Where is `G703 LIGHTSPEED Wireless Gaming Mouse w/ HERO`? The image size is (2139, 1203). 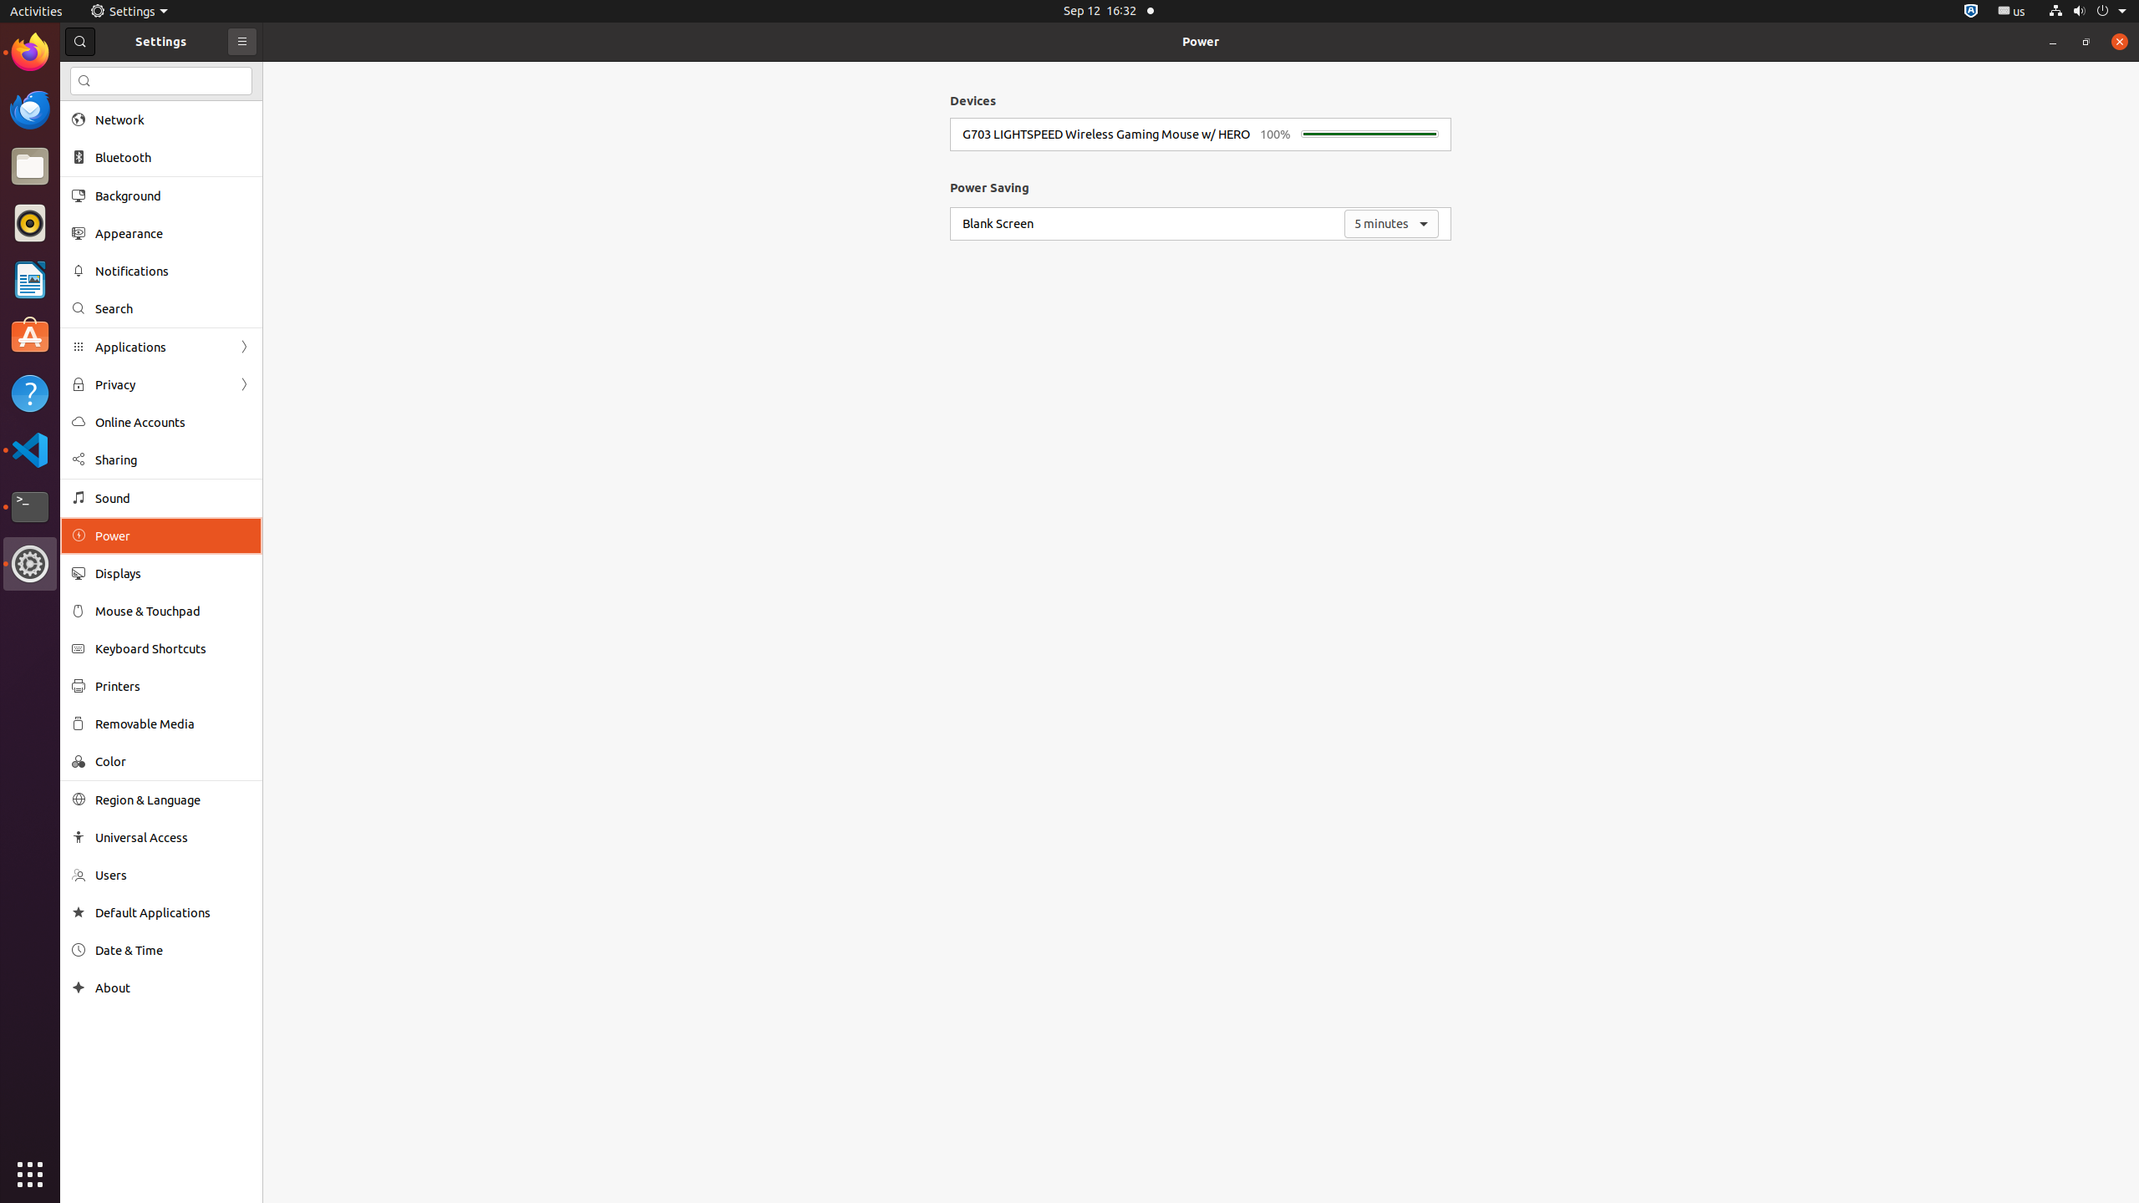 G703 LIGHTSPEED Wireless Gaming Mouse w/ HERO is located at coordinates (1106, 134).